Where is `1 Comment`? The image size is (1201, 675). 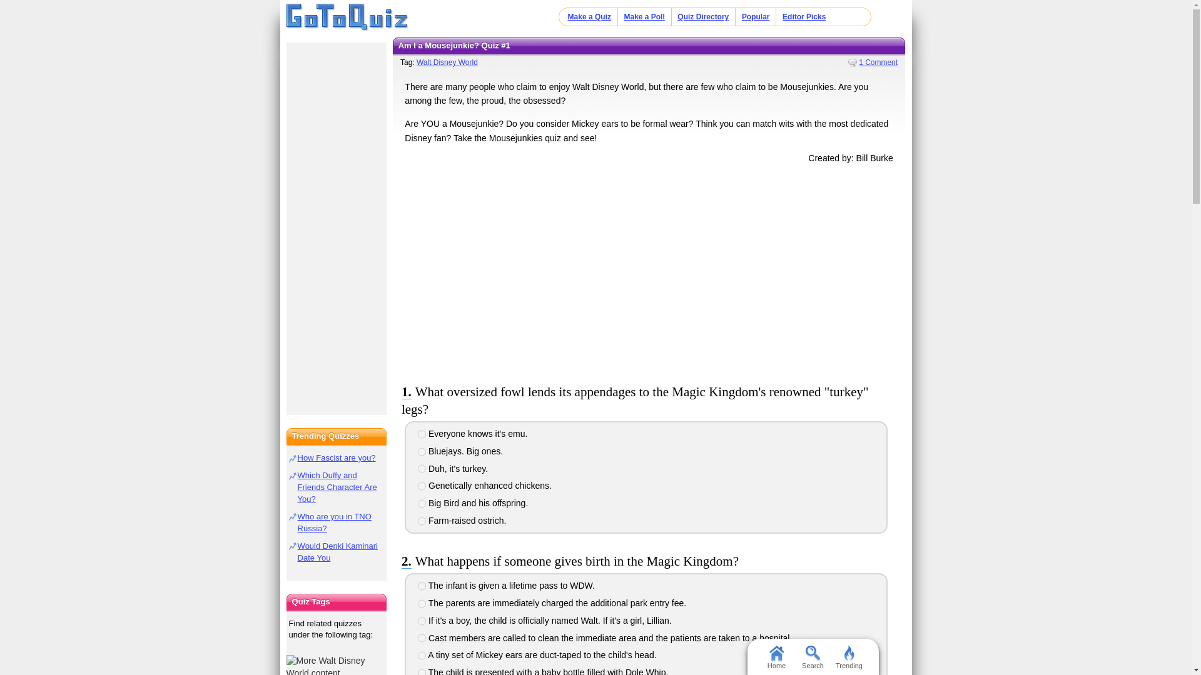 1 Comment is located at coordinates (872, 62).